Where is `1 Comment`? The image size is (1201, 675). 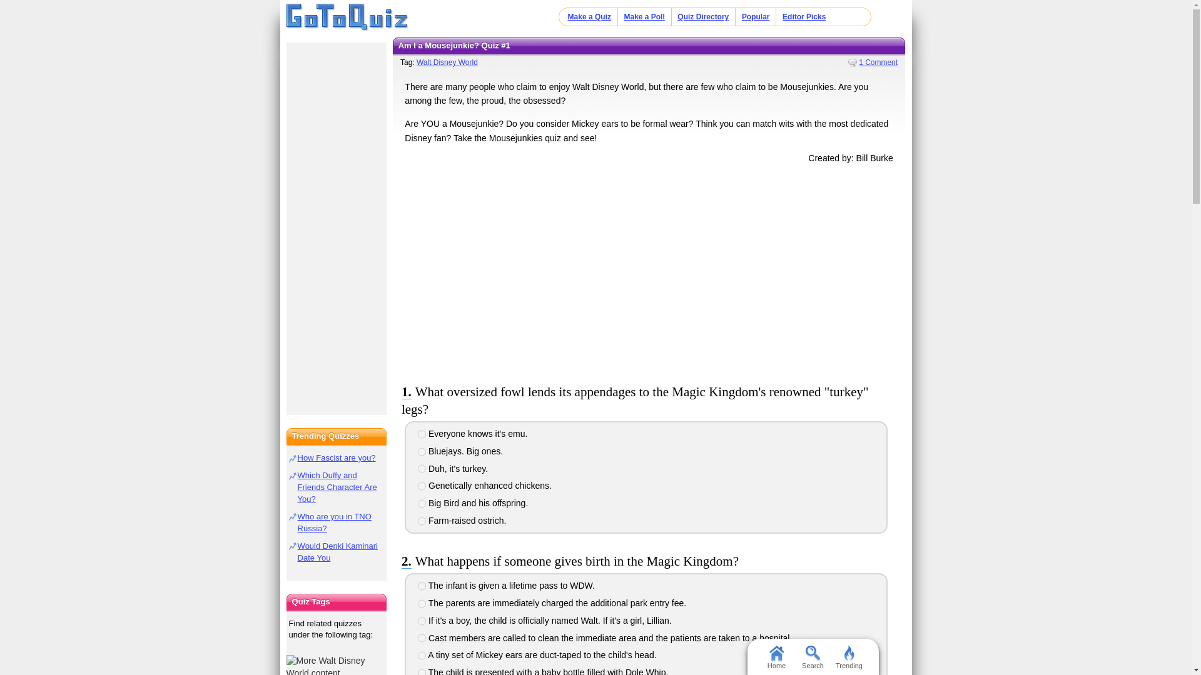 1 Comment is located at coordinates (872, 62).